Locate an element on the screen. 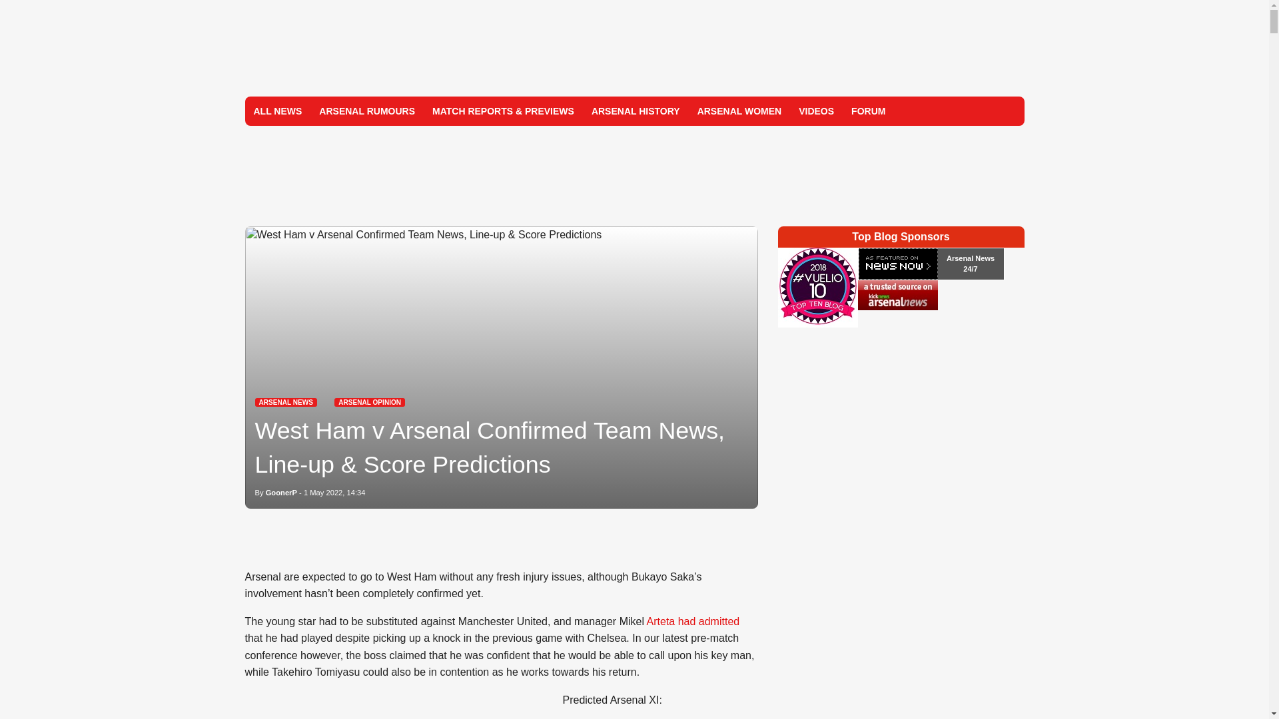 This screenshot has width=1279, height=719. ARSENAL OPINION is located at coordinates (369, 402).